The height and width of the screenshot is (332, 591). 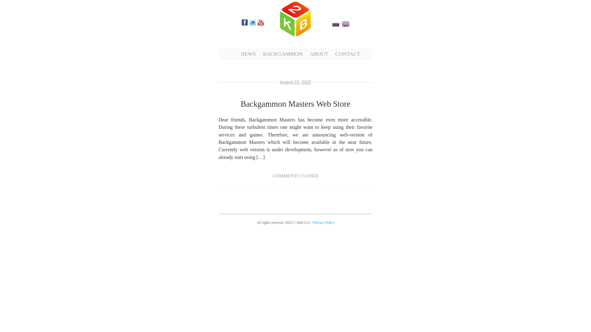 I want to click on English, so click(x=346, y=24).